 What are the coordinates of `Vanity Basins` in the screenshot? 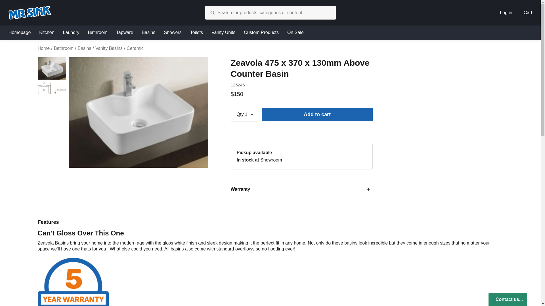 It's located at (109, 49).